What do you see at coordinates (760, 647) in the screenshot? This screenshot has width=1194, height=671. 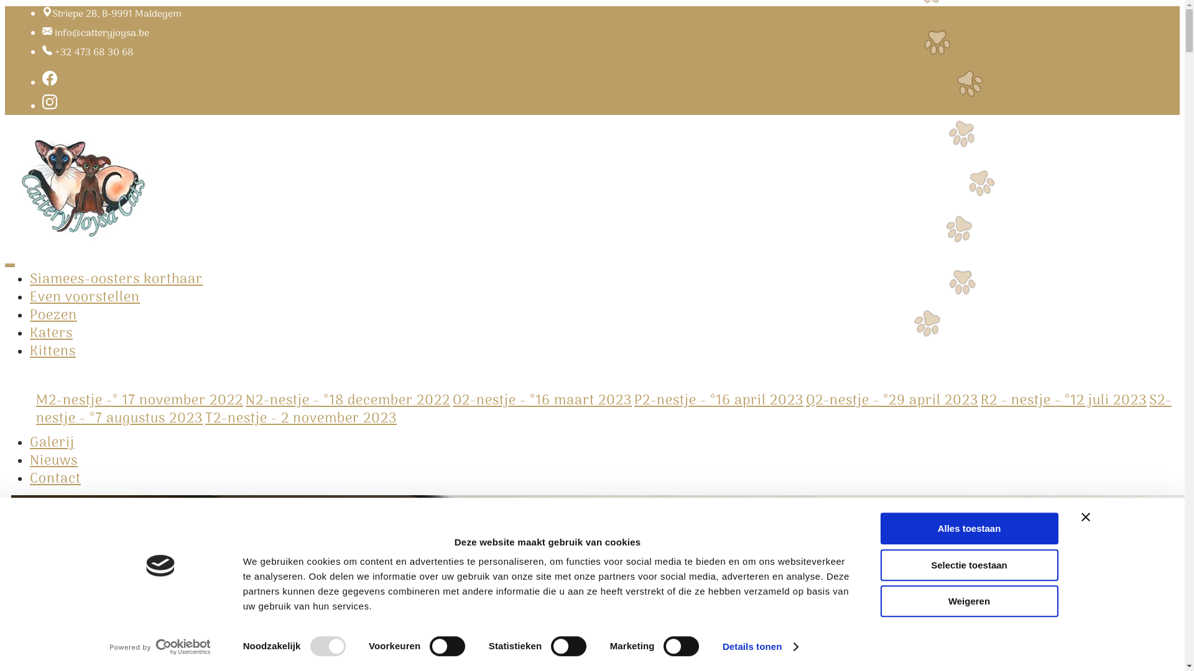 I see `Details tonen` at bounding box center [760, 647].